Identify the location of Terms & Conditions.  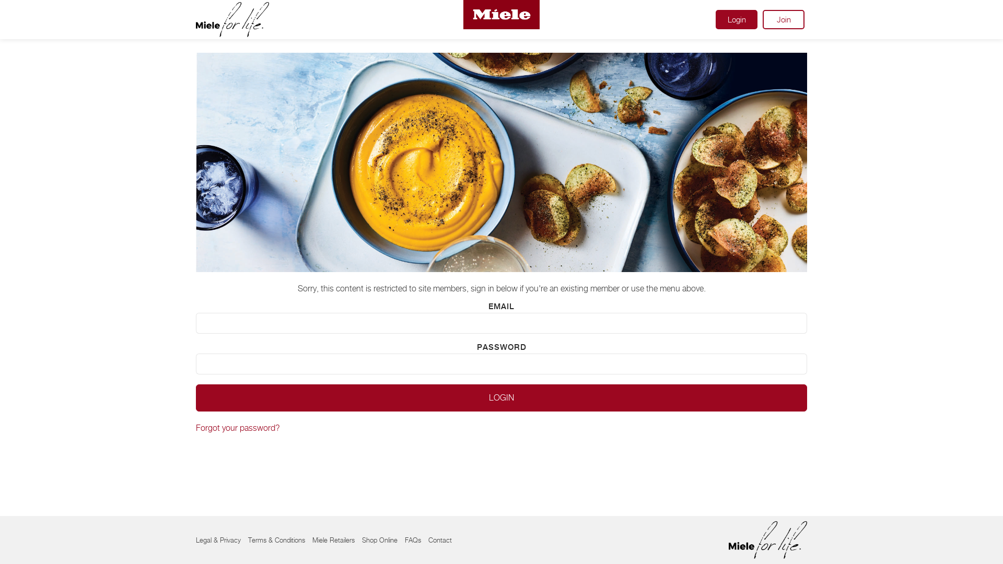
(277, 540).